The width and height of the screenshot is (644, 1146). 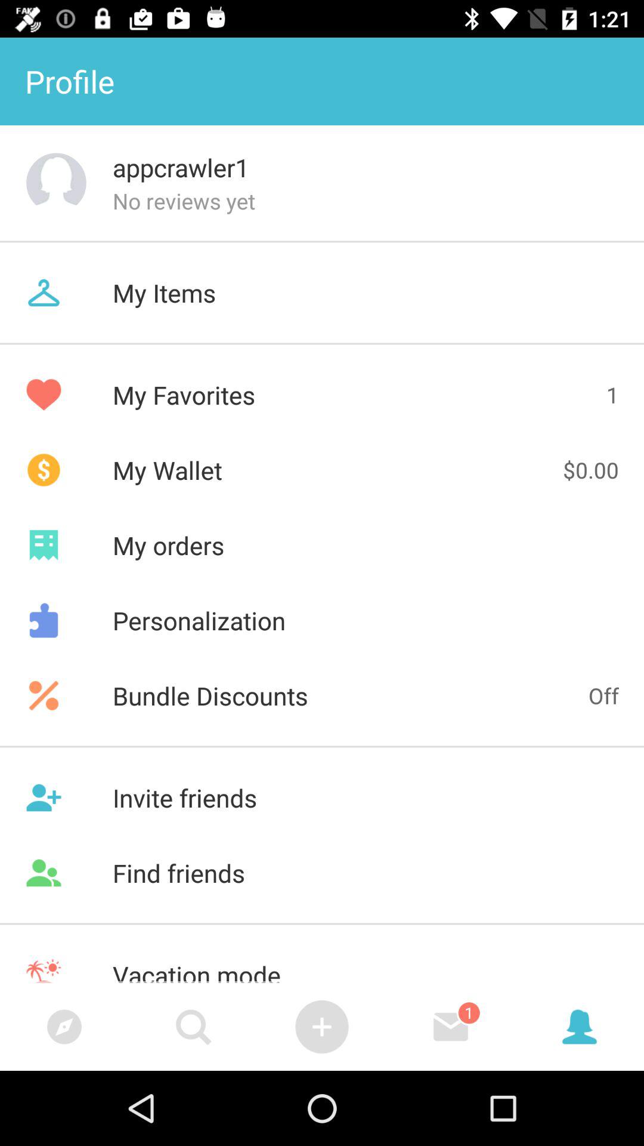 I want to click on click on account icon which is right side of message box, so click(x=580, y=1027).